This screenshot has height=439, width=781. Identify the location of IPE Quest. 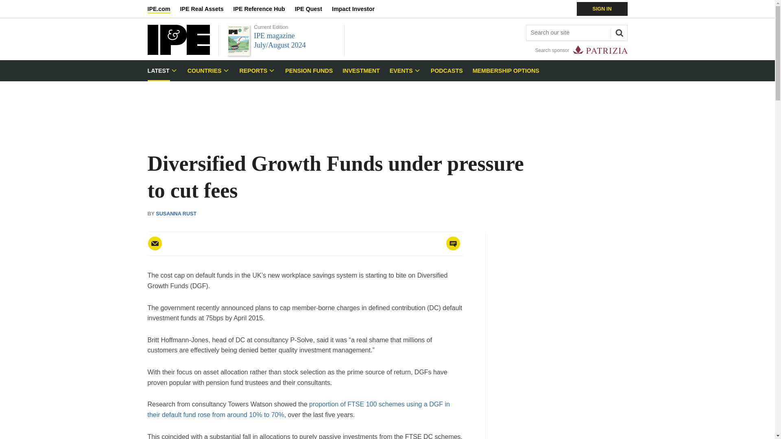
(313, 9).